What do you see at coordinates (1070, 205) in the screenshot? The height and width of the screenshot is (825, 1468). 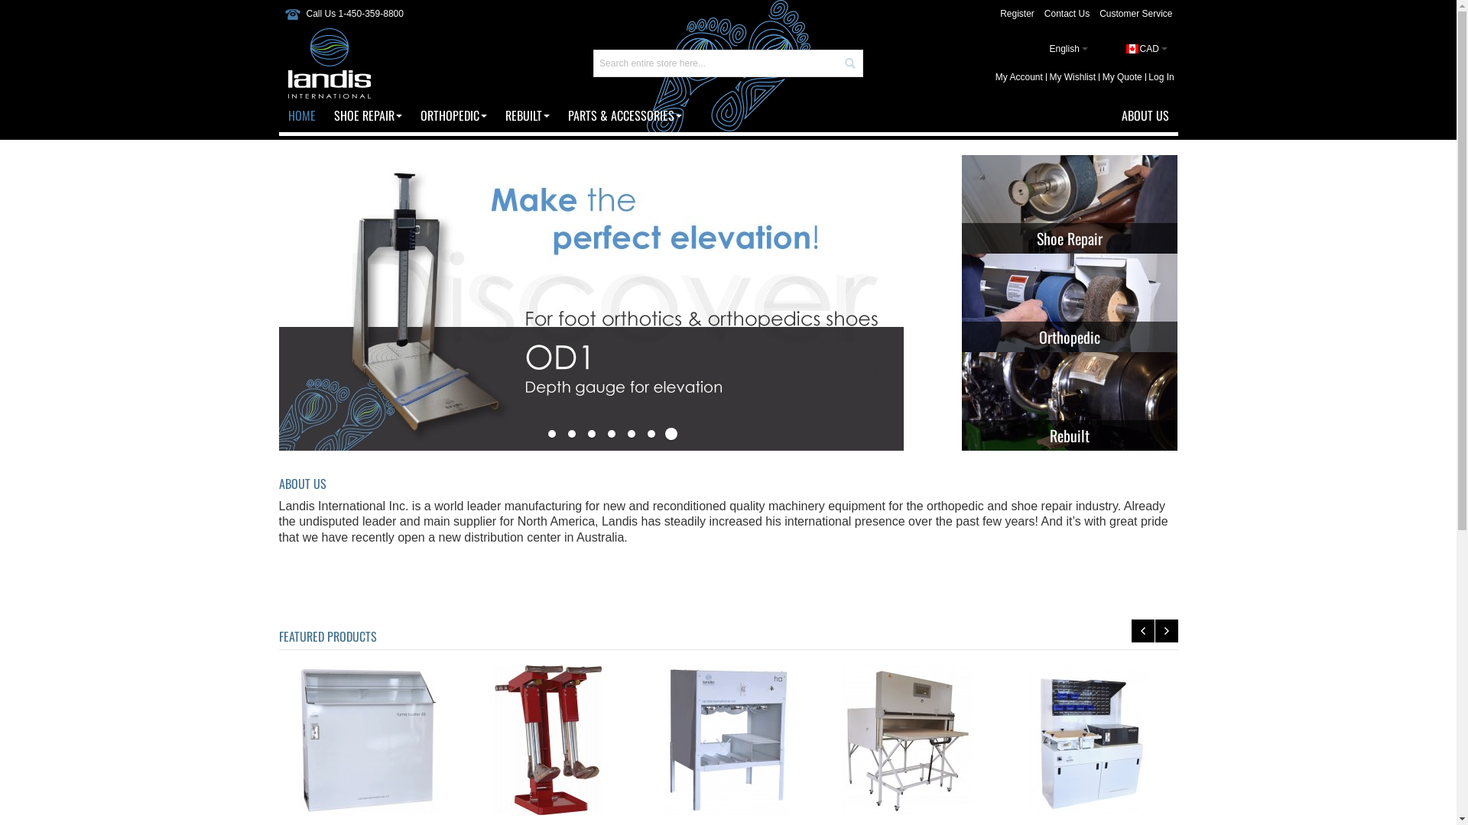 I see `Shoe Repair` at bounding box center [1070, 205].